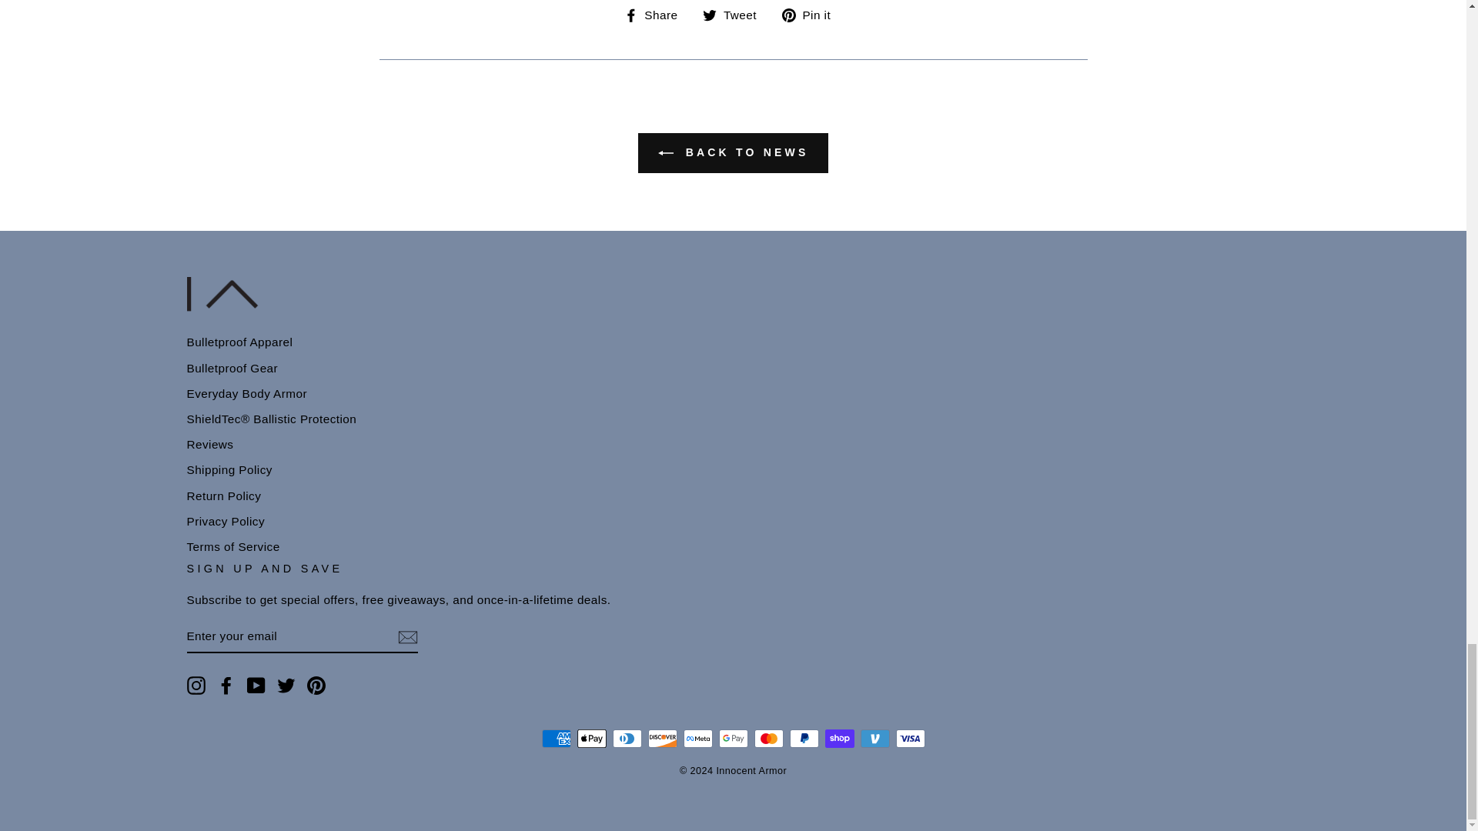 The height and width of the screenshot is (831, 1478). What do you see at coordinates (733, 739) in the screenshot?
I see `Google Pay` at bounding box center [733, 739].